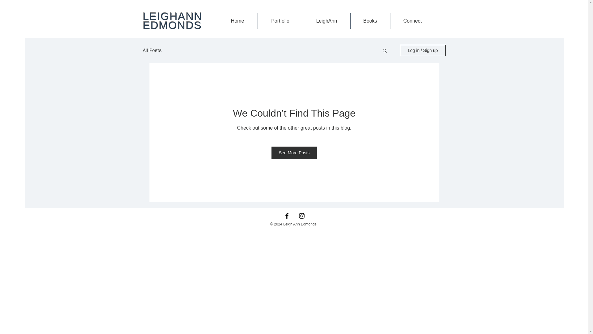  What do you see at coordinates (280, 21) in the screenshot?
I see `Portfolio` at bounding box center [280, 21].